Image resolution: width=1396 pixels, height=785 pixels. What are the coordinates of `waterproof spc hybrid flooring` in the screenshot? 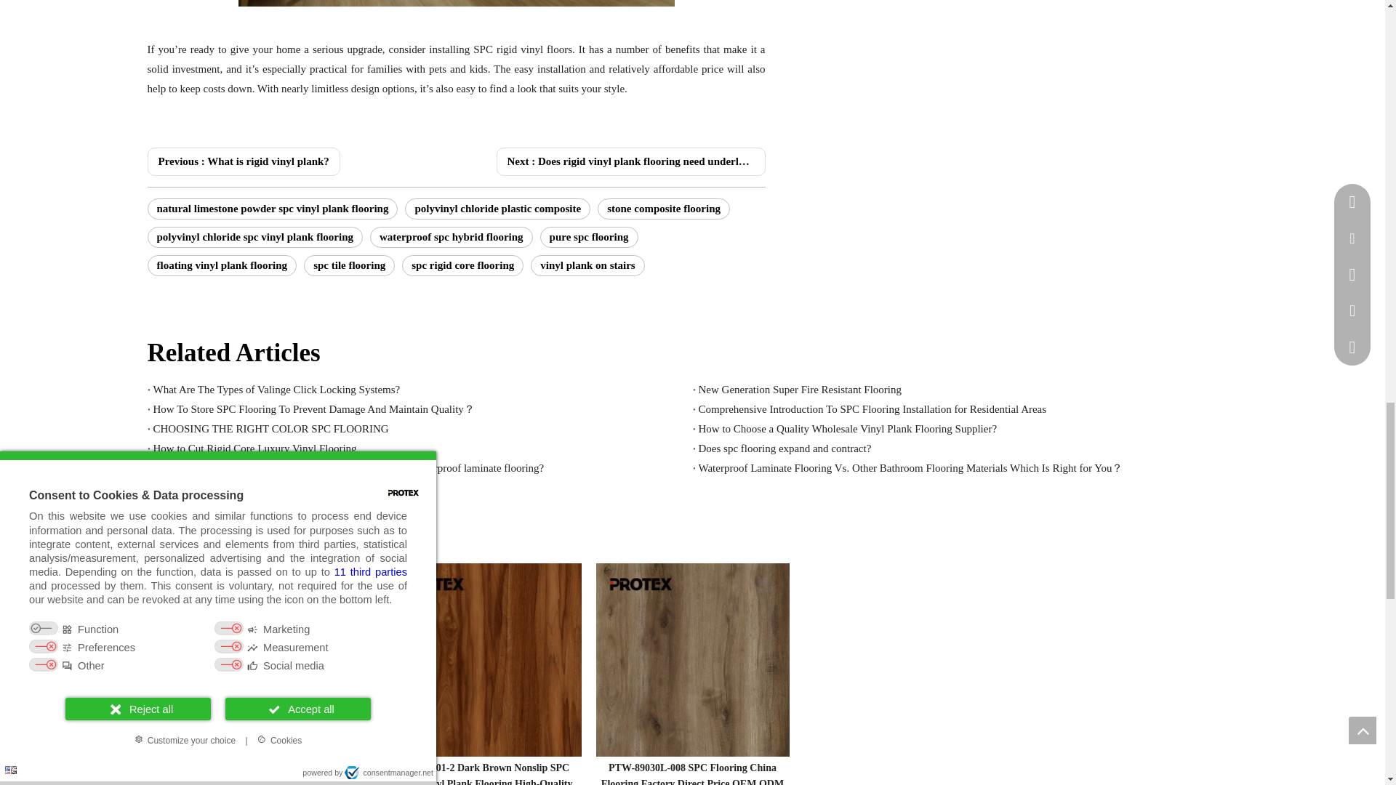 It's located at (451, 237).